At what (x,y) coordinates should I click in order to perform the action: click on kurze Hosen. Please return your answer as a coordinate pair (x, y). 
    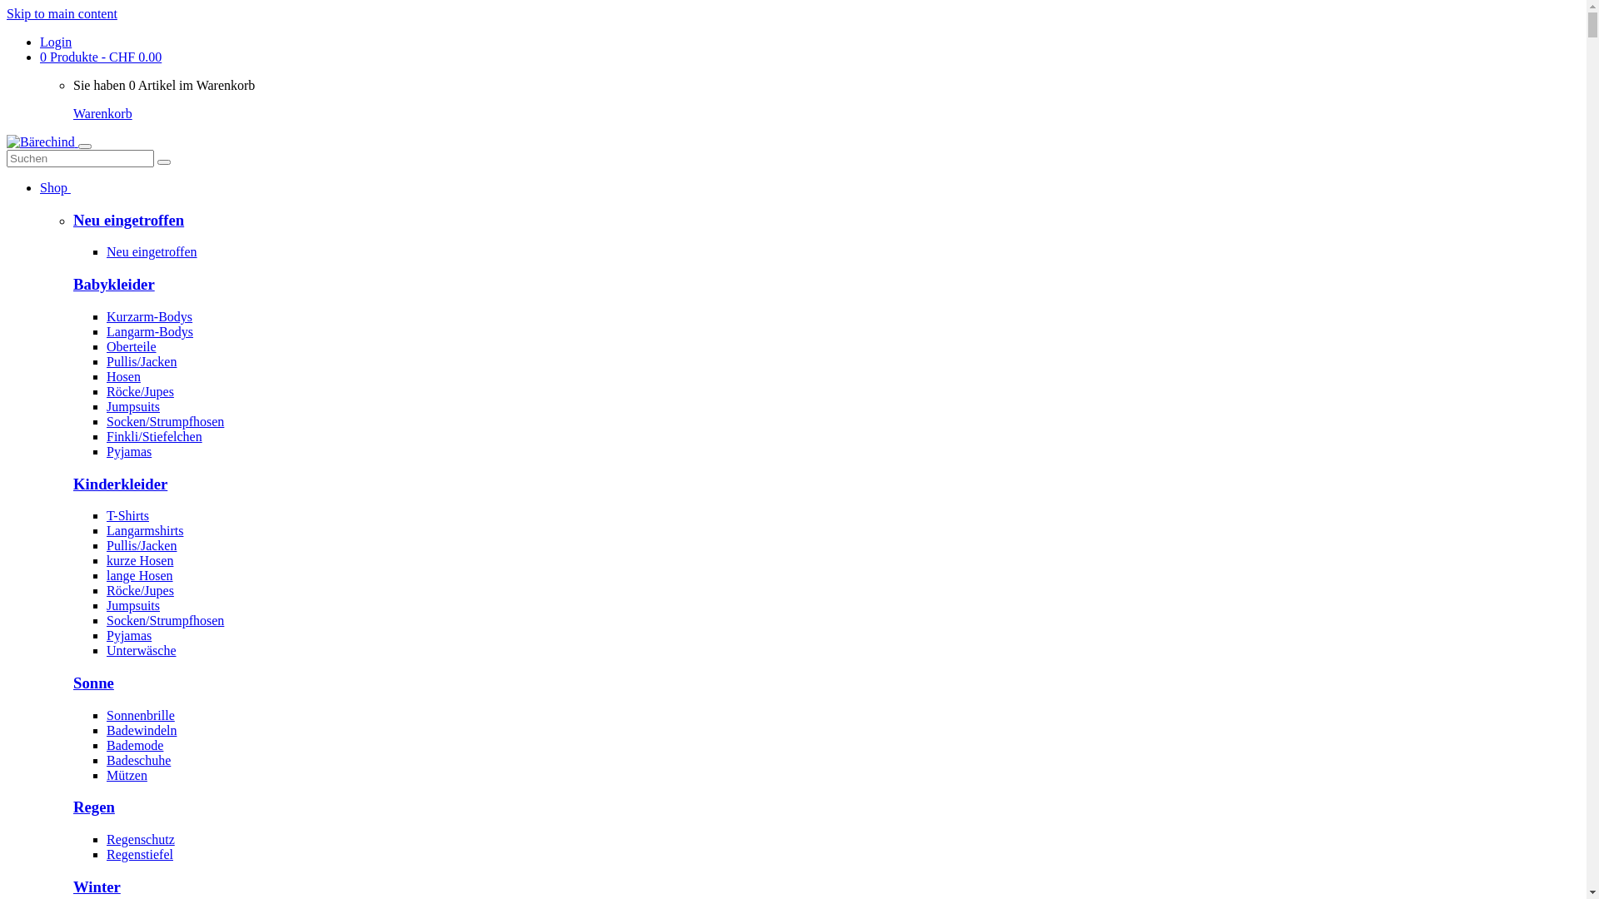
    Looking at the image, I should click on (140, 561).